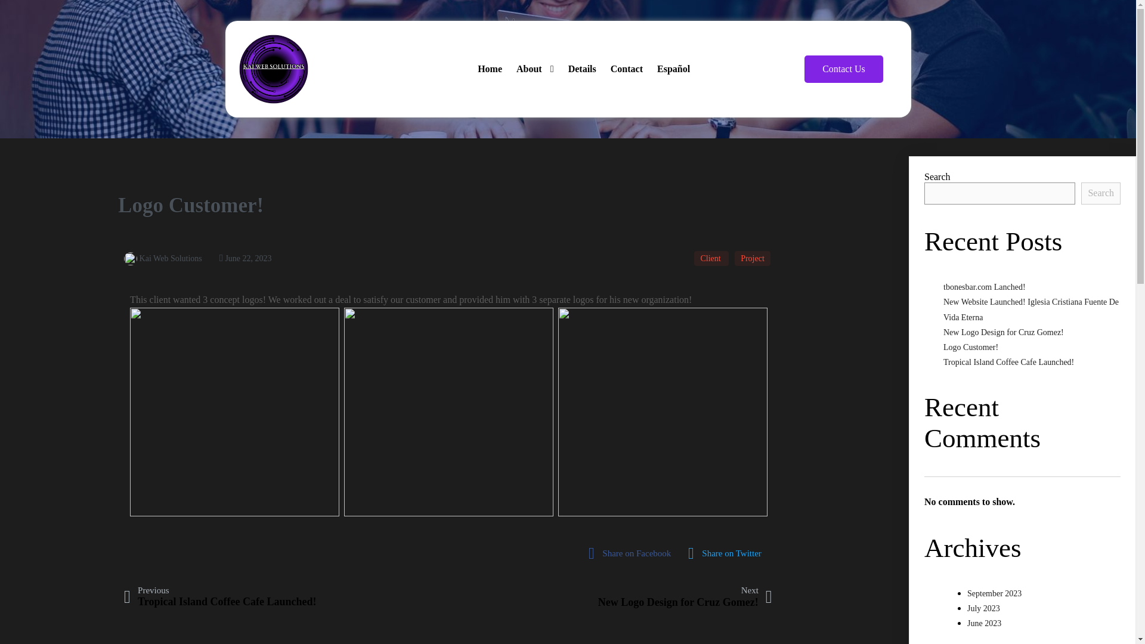  I want to click on Home, so click(490, 69).